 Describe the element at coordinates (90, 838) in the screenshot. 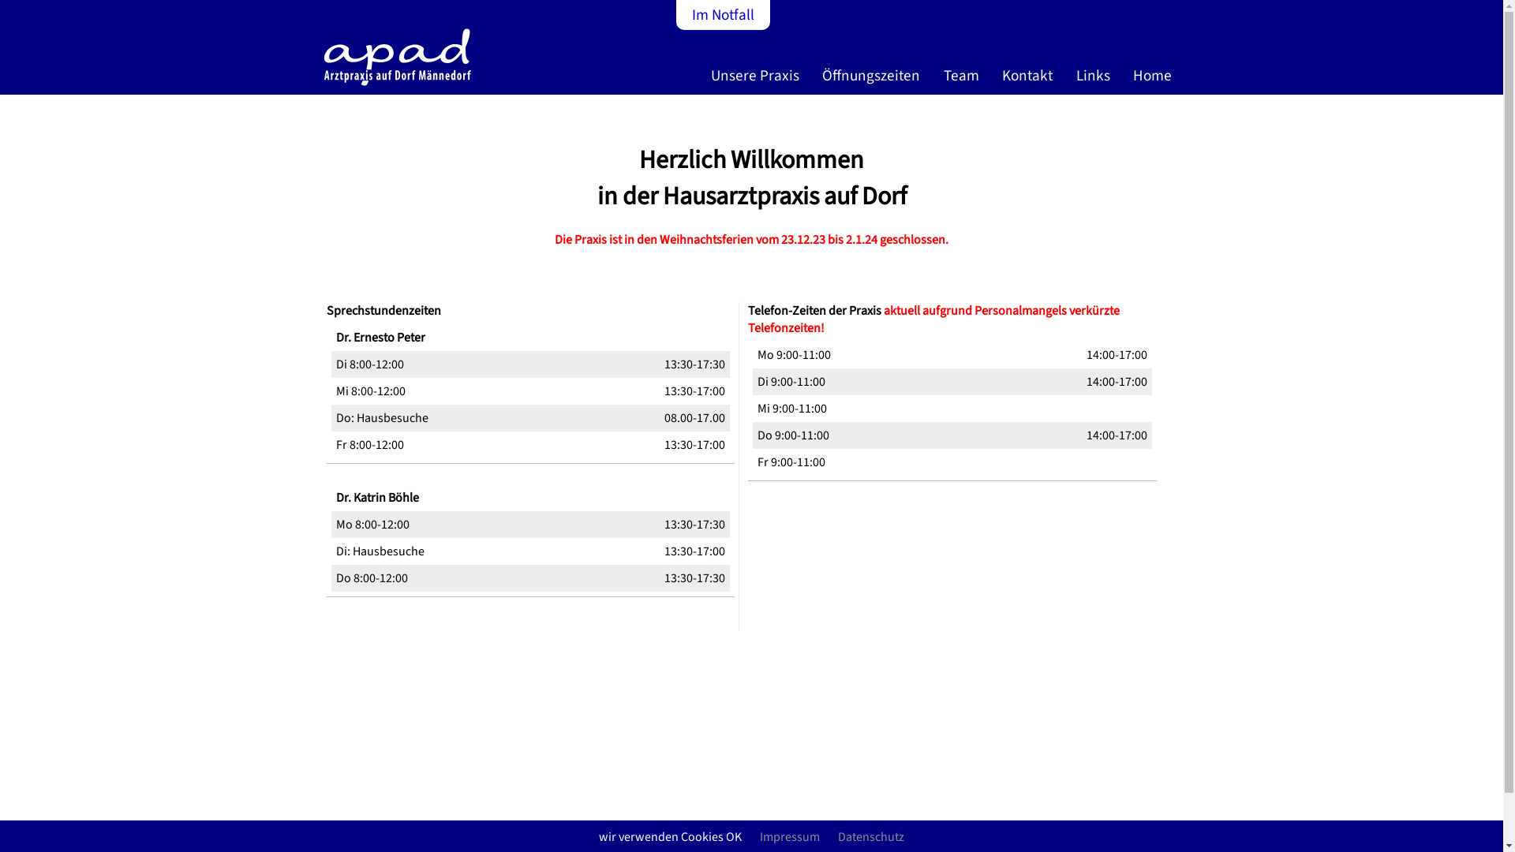

I see `Datenschutz` at that location.